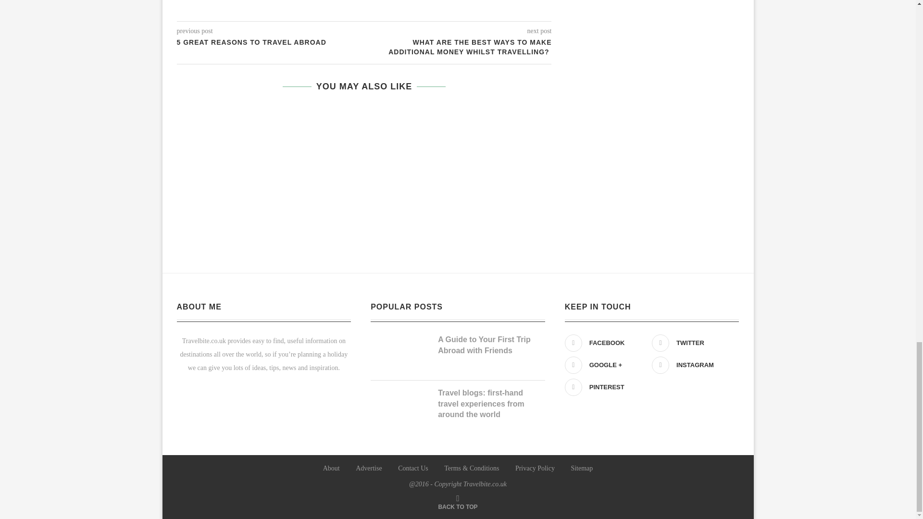  I want to click on A Guide to Your First Trip Abroad with Friends, so click(491, 345).